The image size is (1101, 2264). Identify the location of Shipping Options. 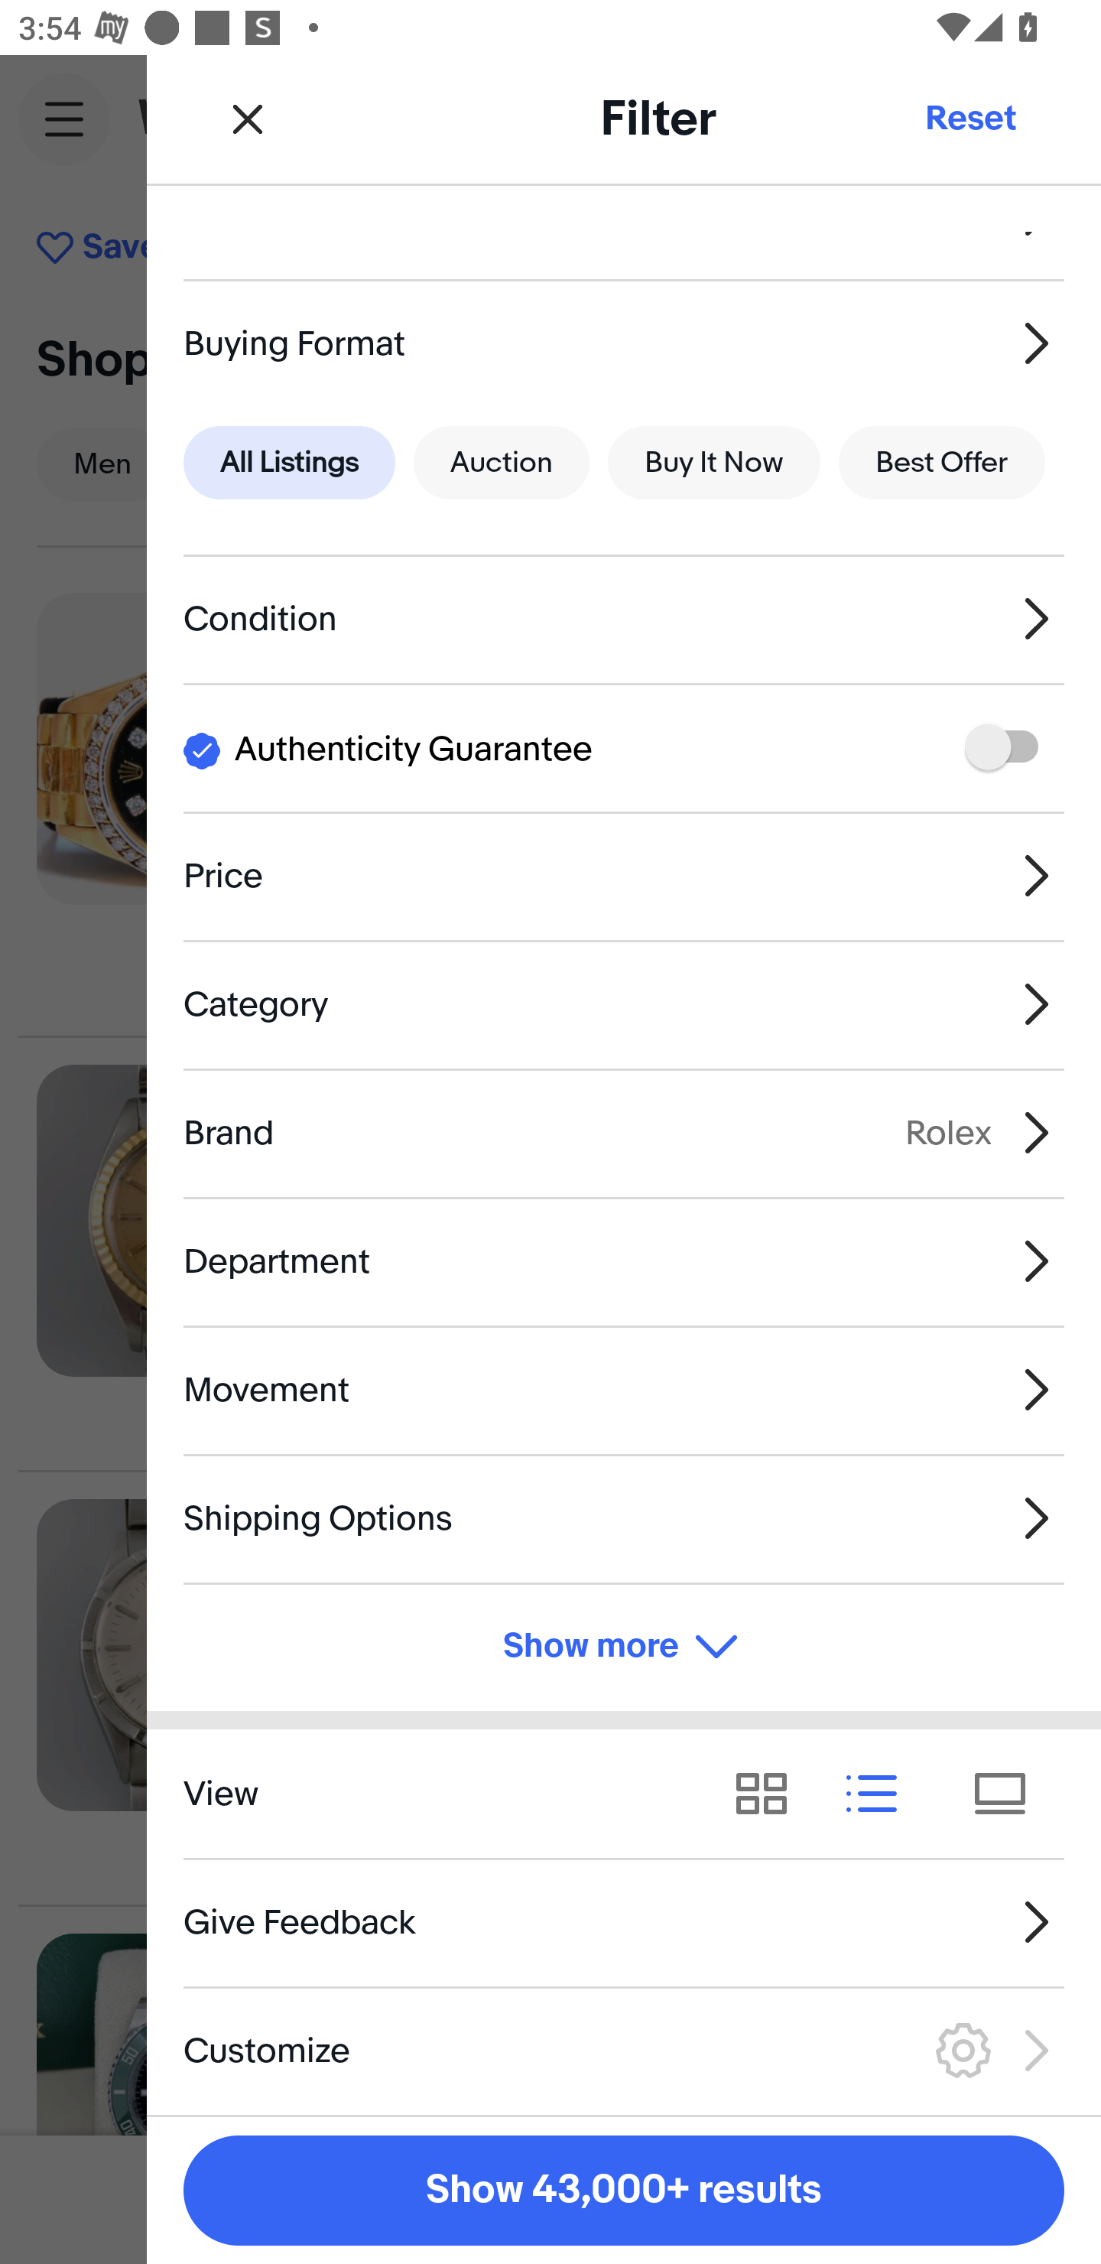
(624, 1517).